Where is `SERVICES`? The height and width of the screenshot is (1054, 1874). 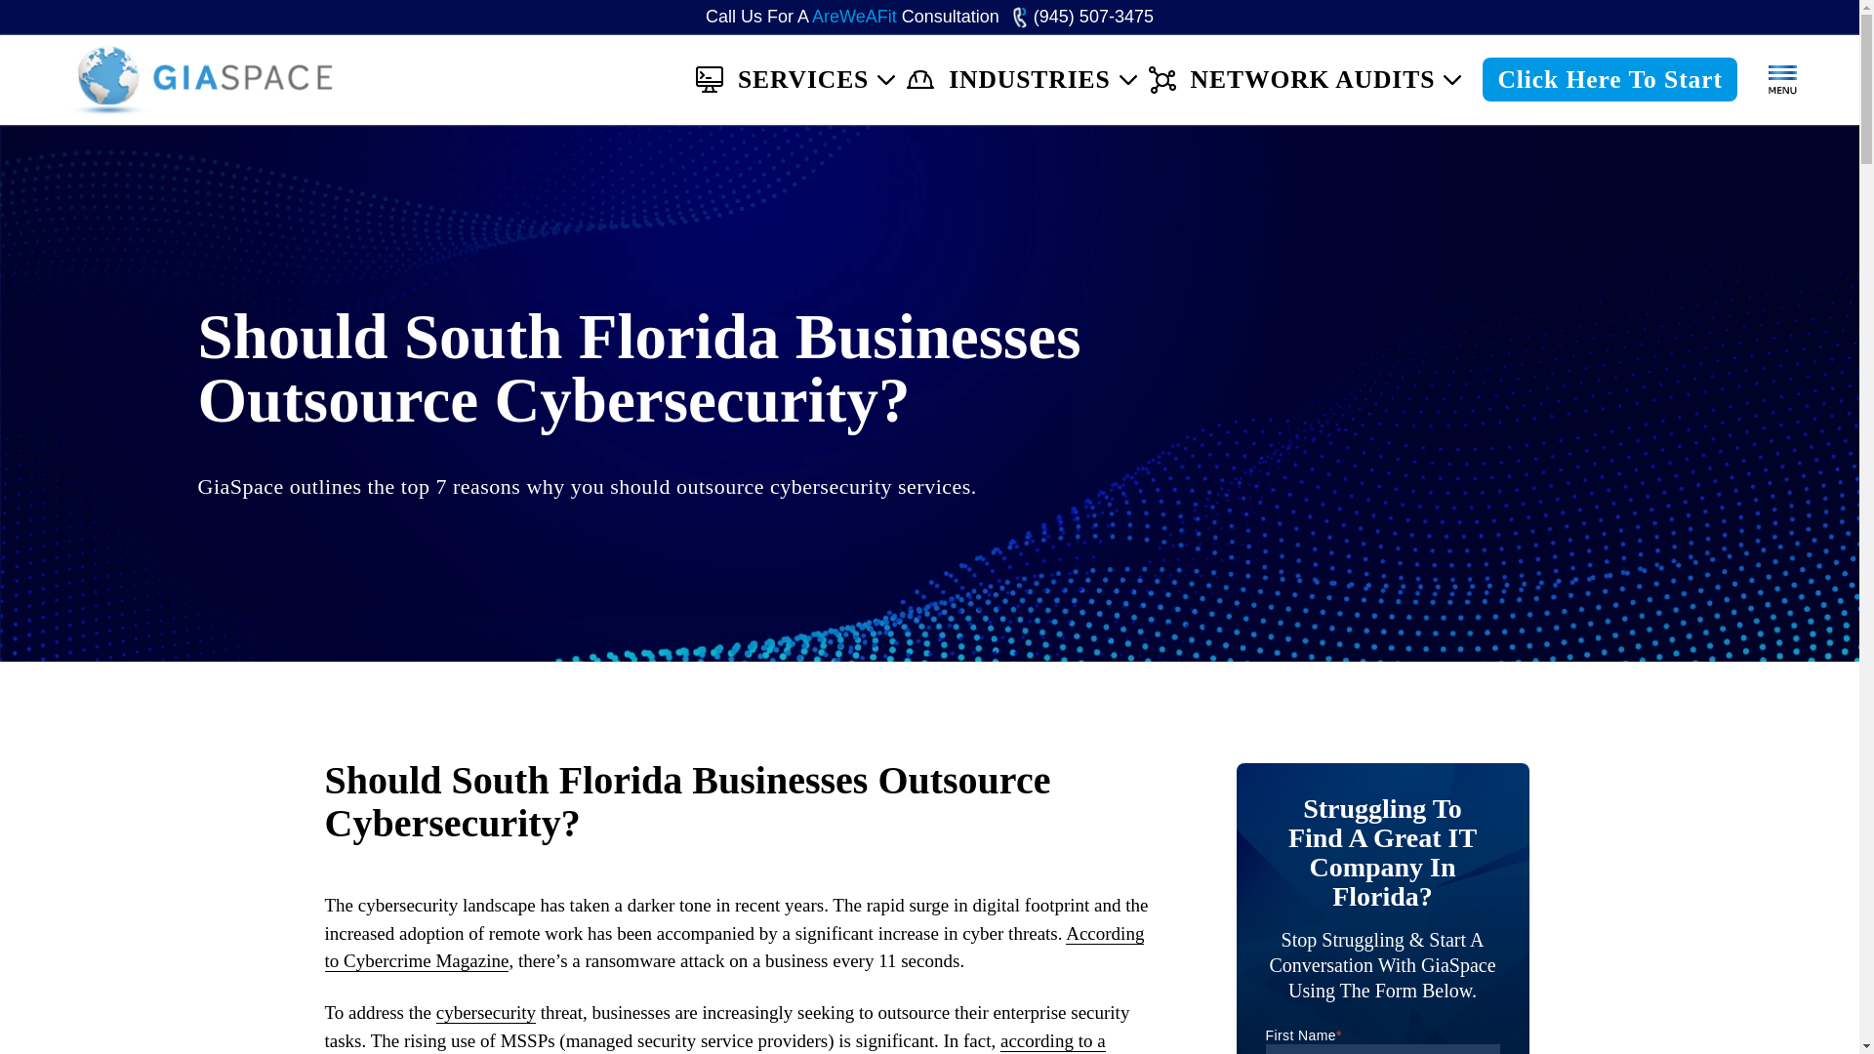 SERVICES is located at coordinates (790, 79).